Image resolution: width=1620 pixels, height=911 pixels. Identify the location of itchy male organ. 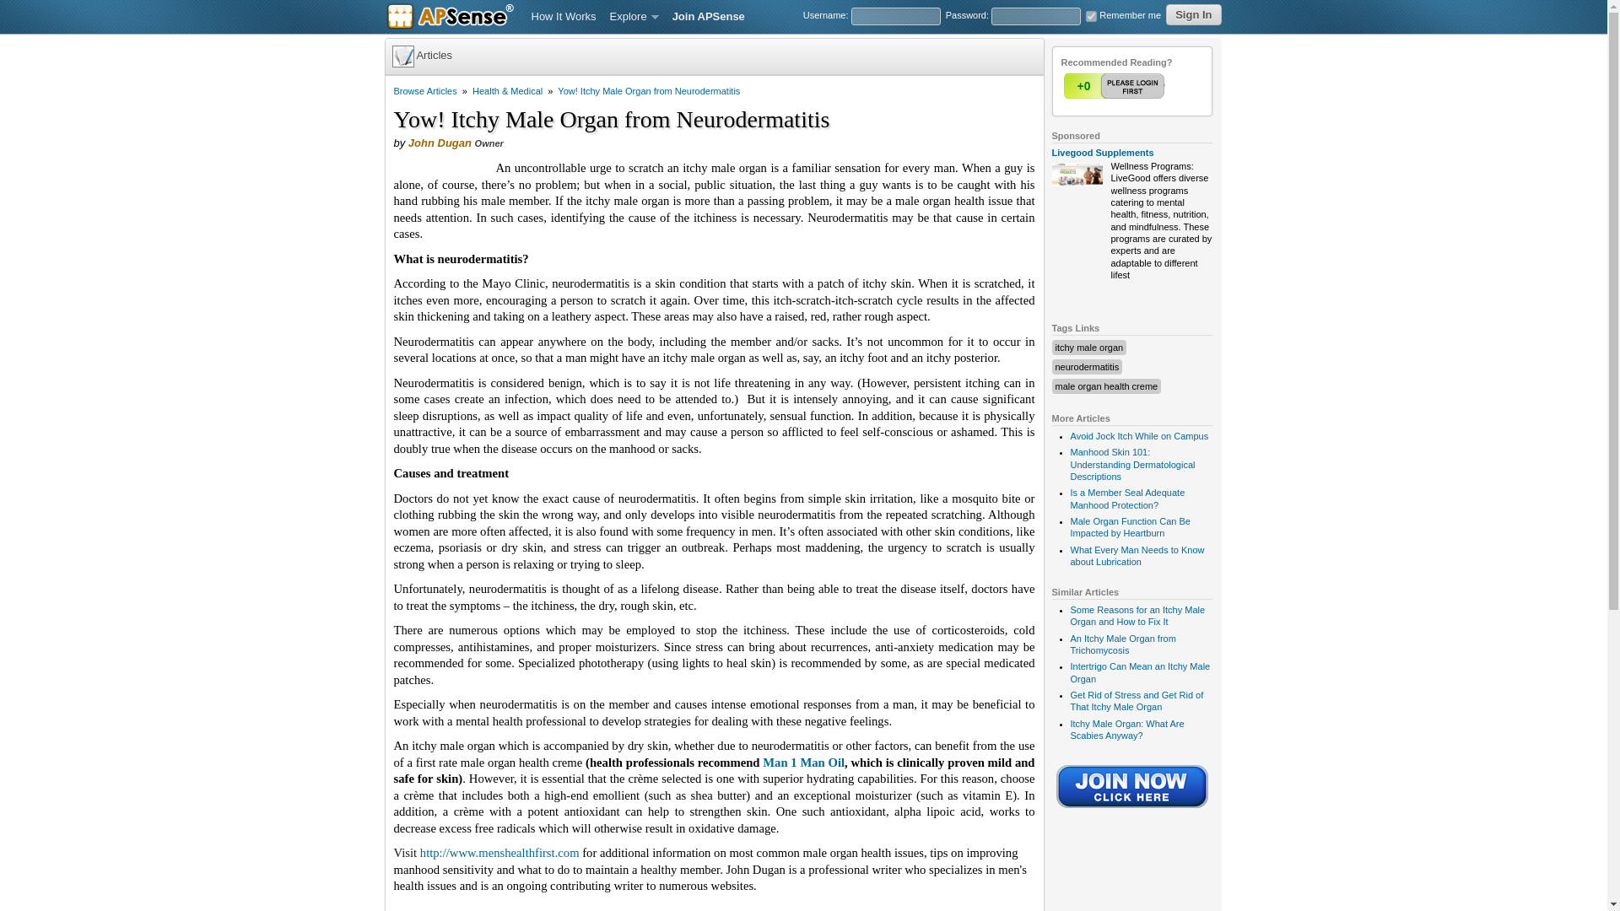
(1088, 348).